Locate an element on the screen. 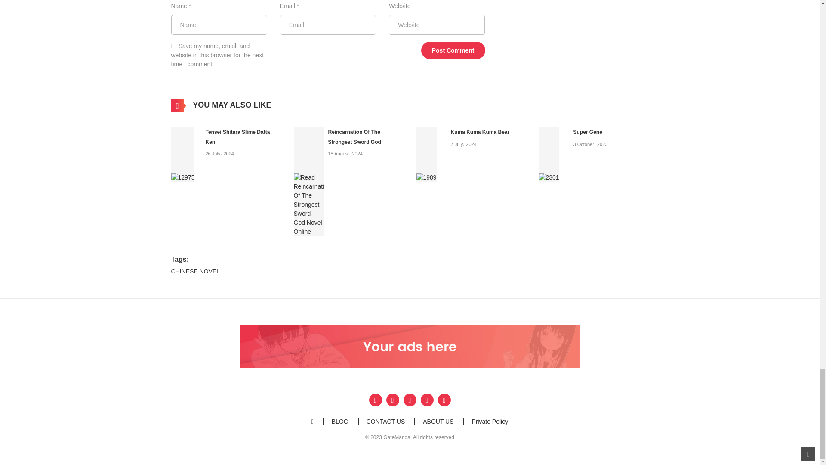 The width and height of the screenshot is (826, 465). Kuma Kuma Kuma Bear is located at coordinates (426, 154).